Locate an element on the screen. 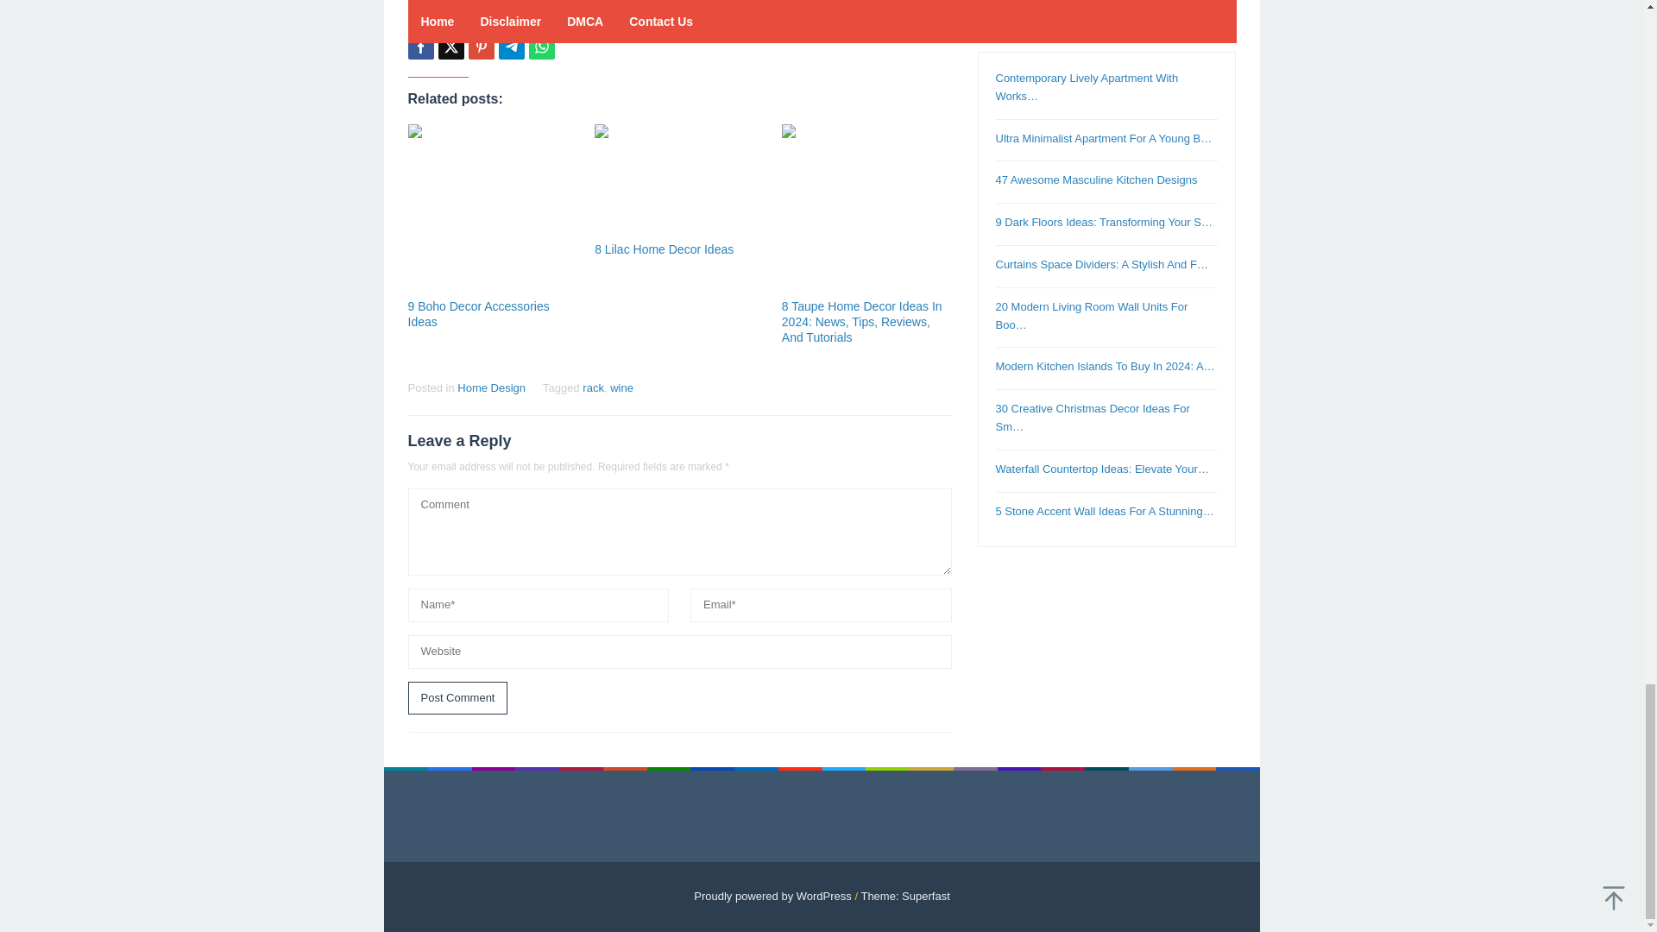  Permalink to: 9 Boho Decor Accessories Ideas is located at coordinates (492, 209).